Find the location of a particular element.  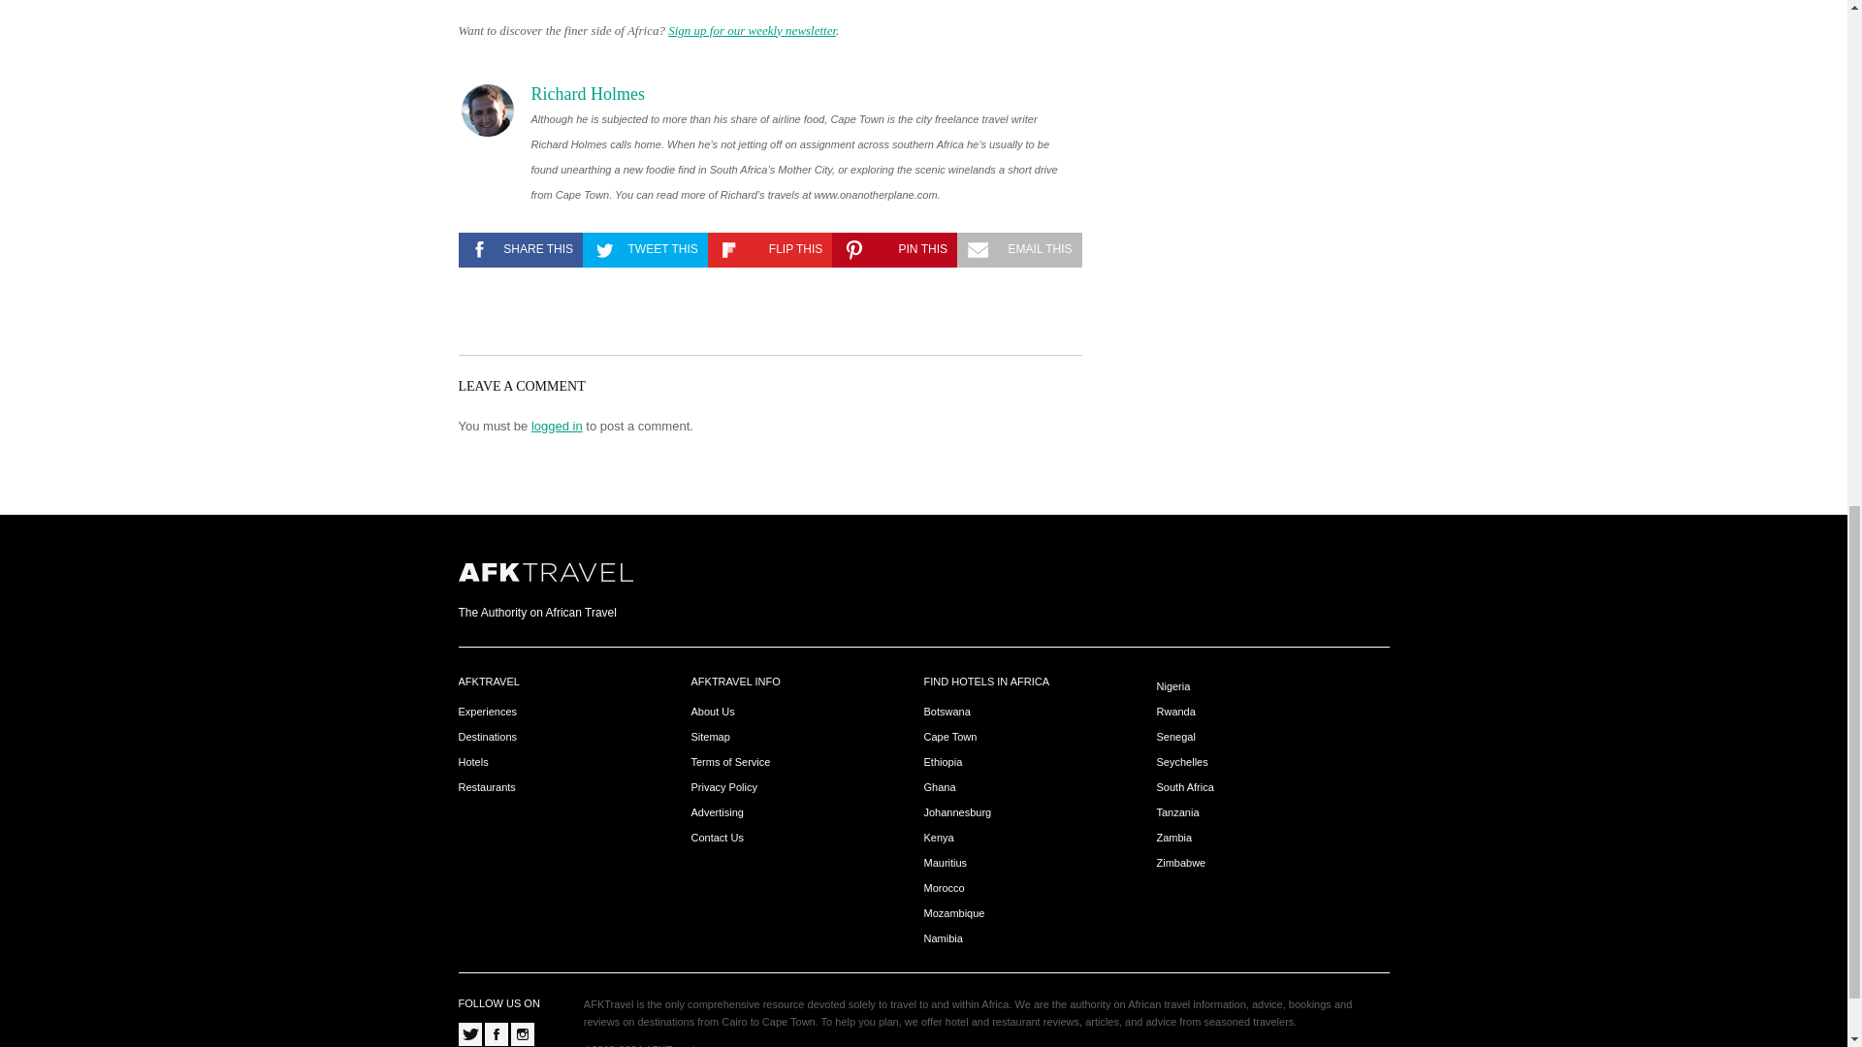

Richard Holmes is located at coordinates (588, 93).